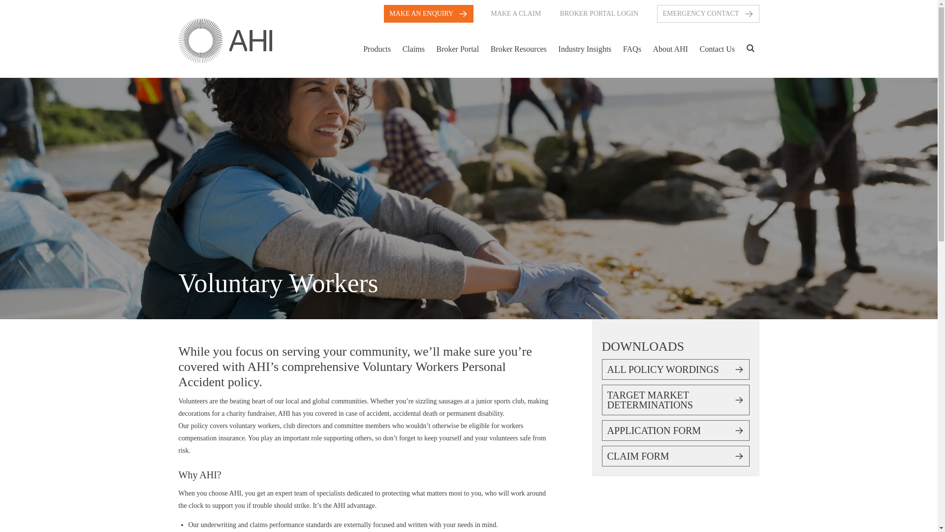 This screenshot has height=532, width=945. I want to click on MAKE A CLAIM, so click(515, 13).